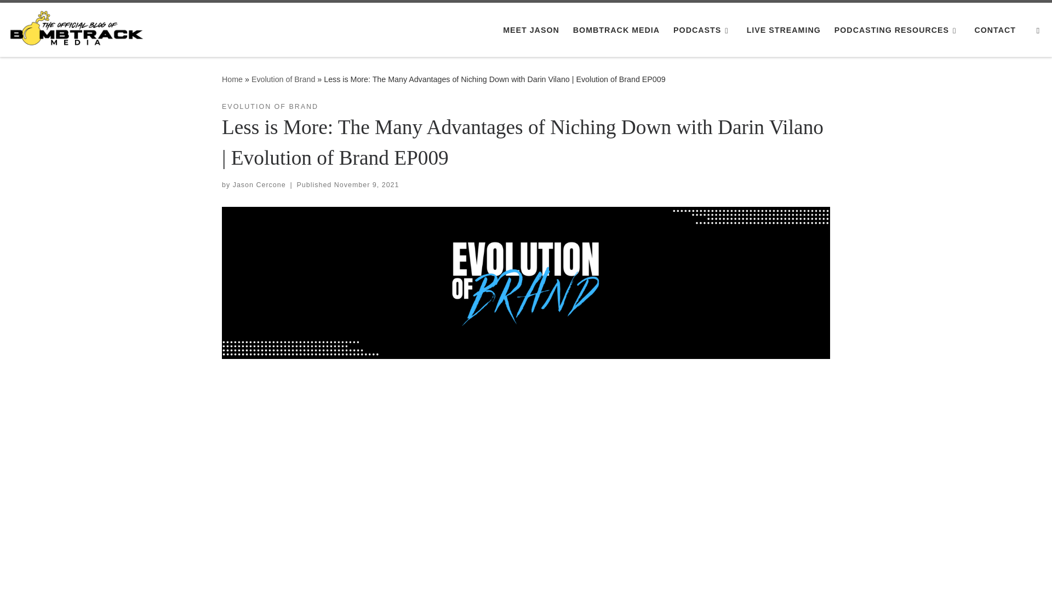 This screenshot has height=591, width=1052. I want to click on Home, so click(232, 79).